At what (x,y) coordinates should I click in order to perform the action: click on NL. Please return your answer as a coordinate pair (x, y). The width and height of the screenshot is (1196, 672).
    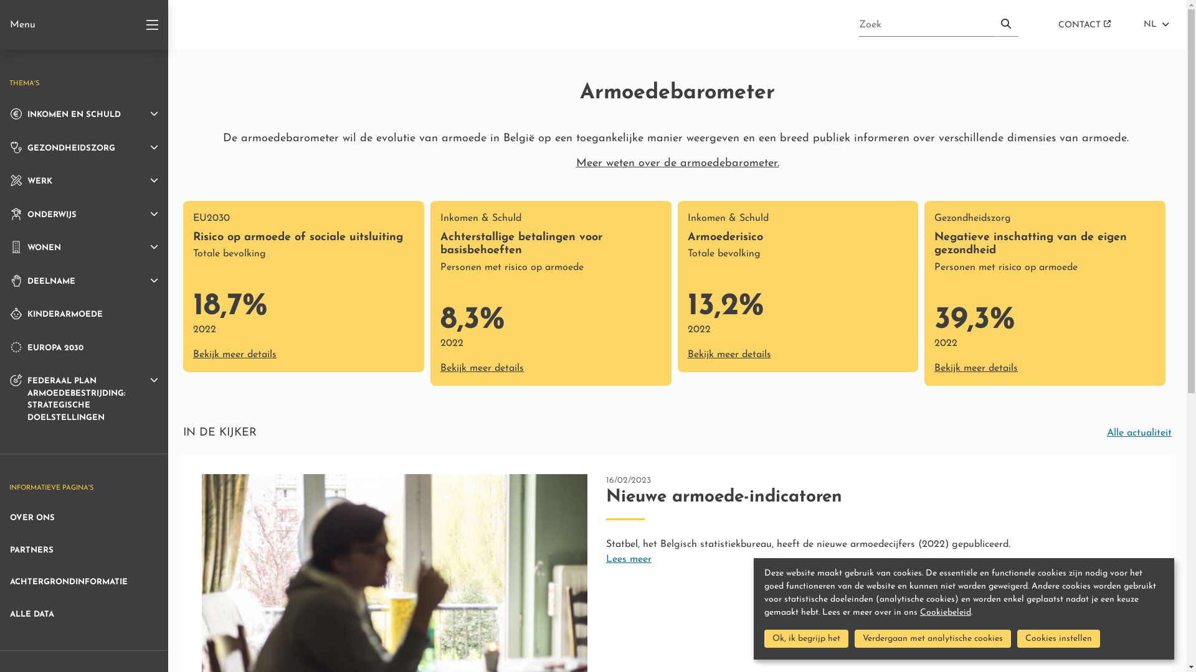
    Looking at the image, I should click on (1156, 25).